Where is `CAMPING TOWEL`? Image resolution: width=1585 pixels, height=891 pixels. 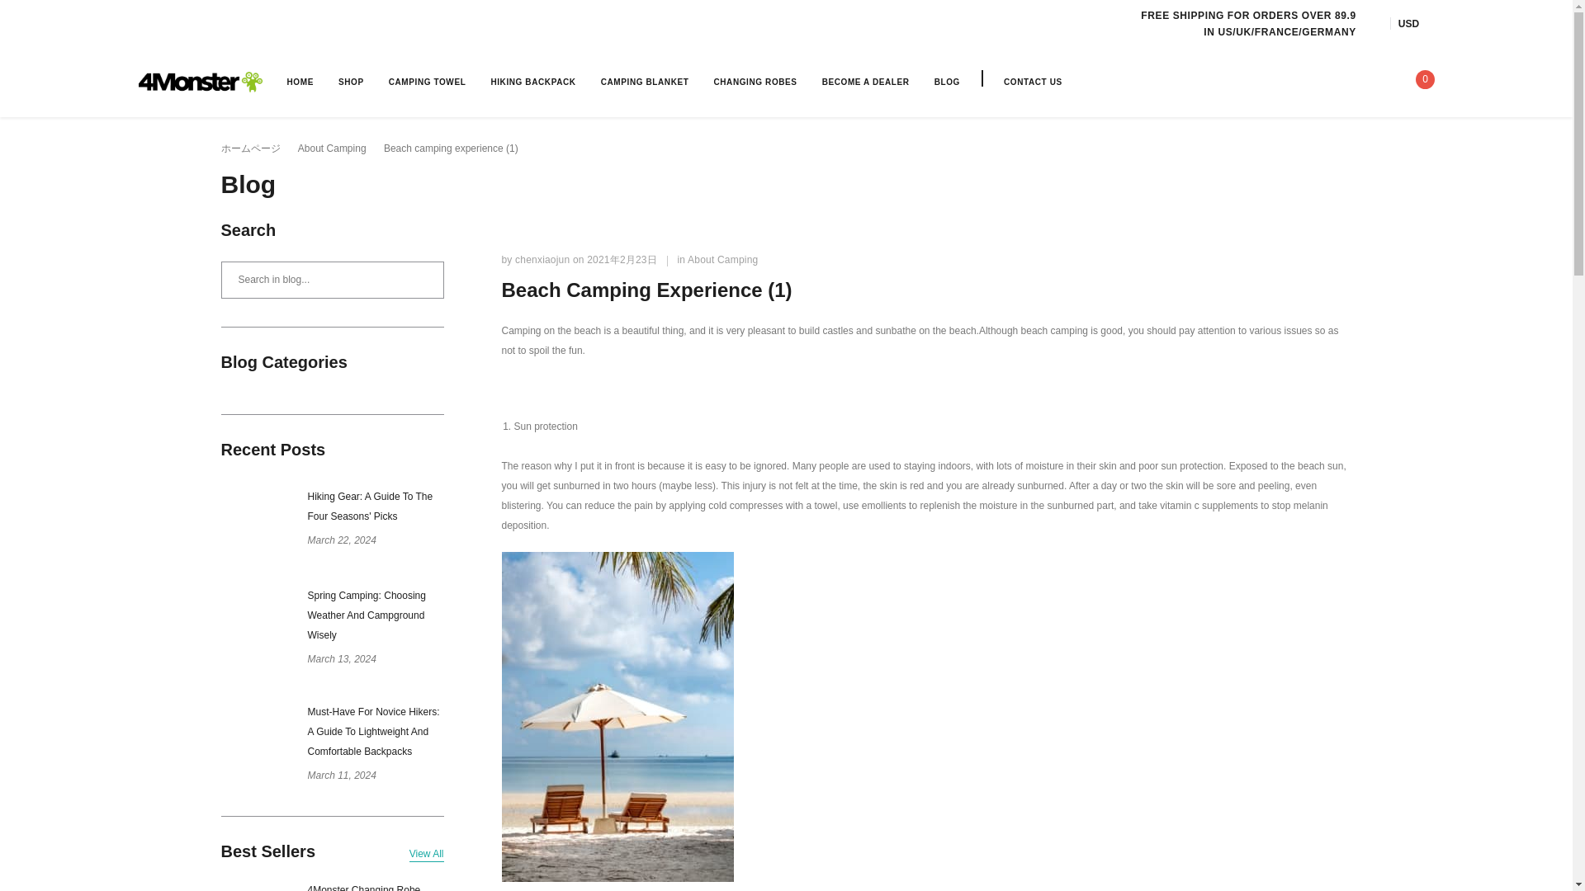 CAMPING TOWEL is located at coordinates (427, 81).